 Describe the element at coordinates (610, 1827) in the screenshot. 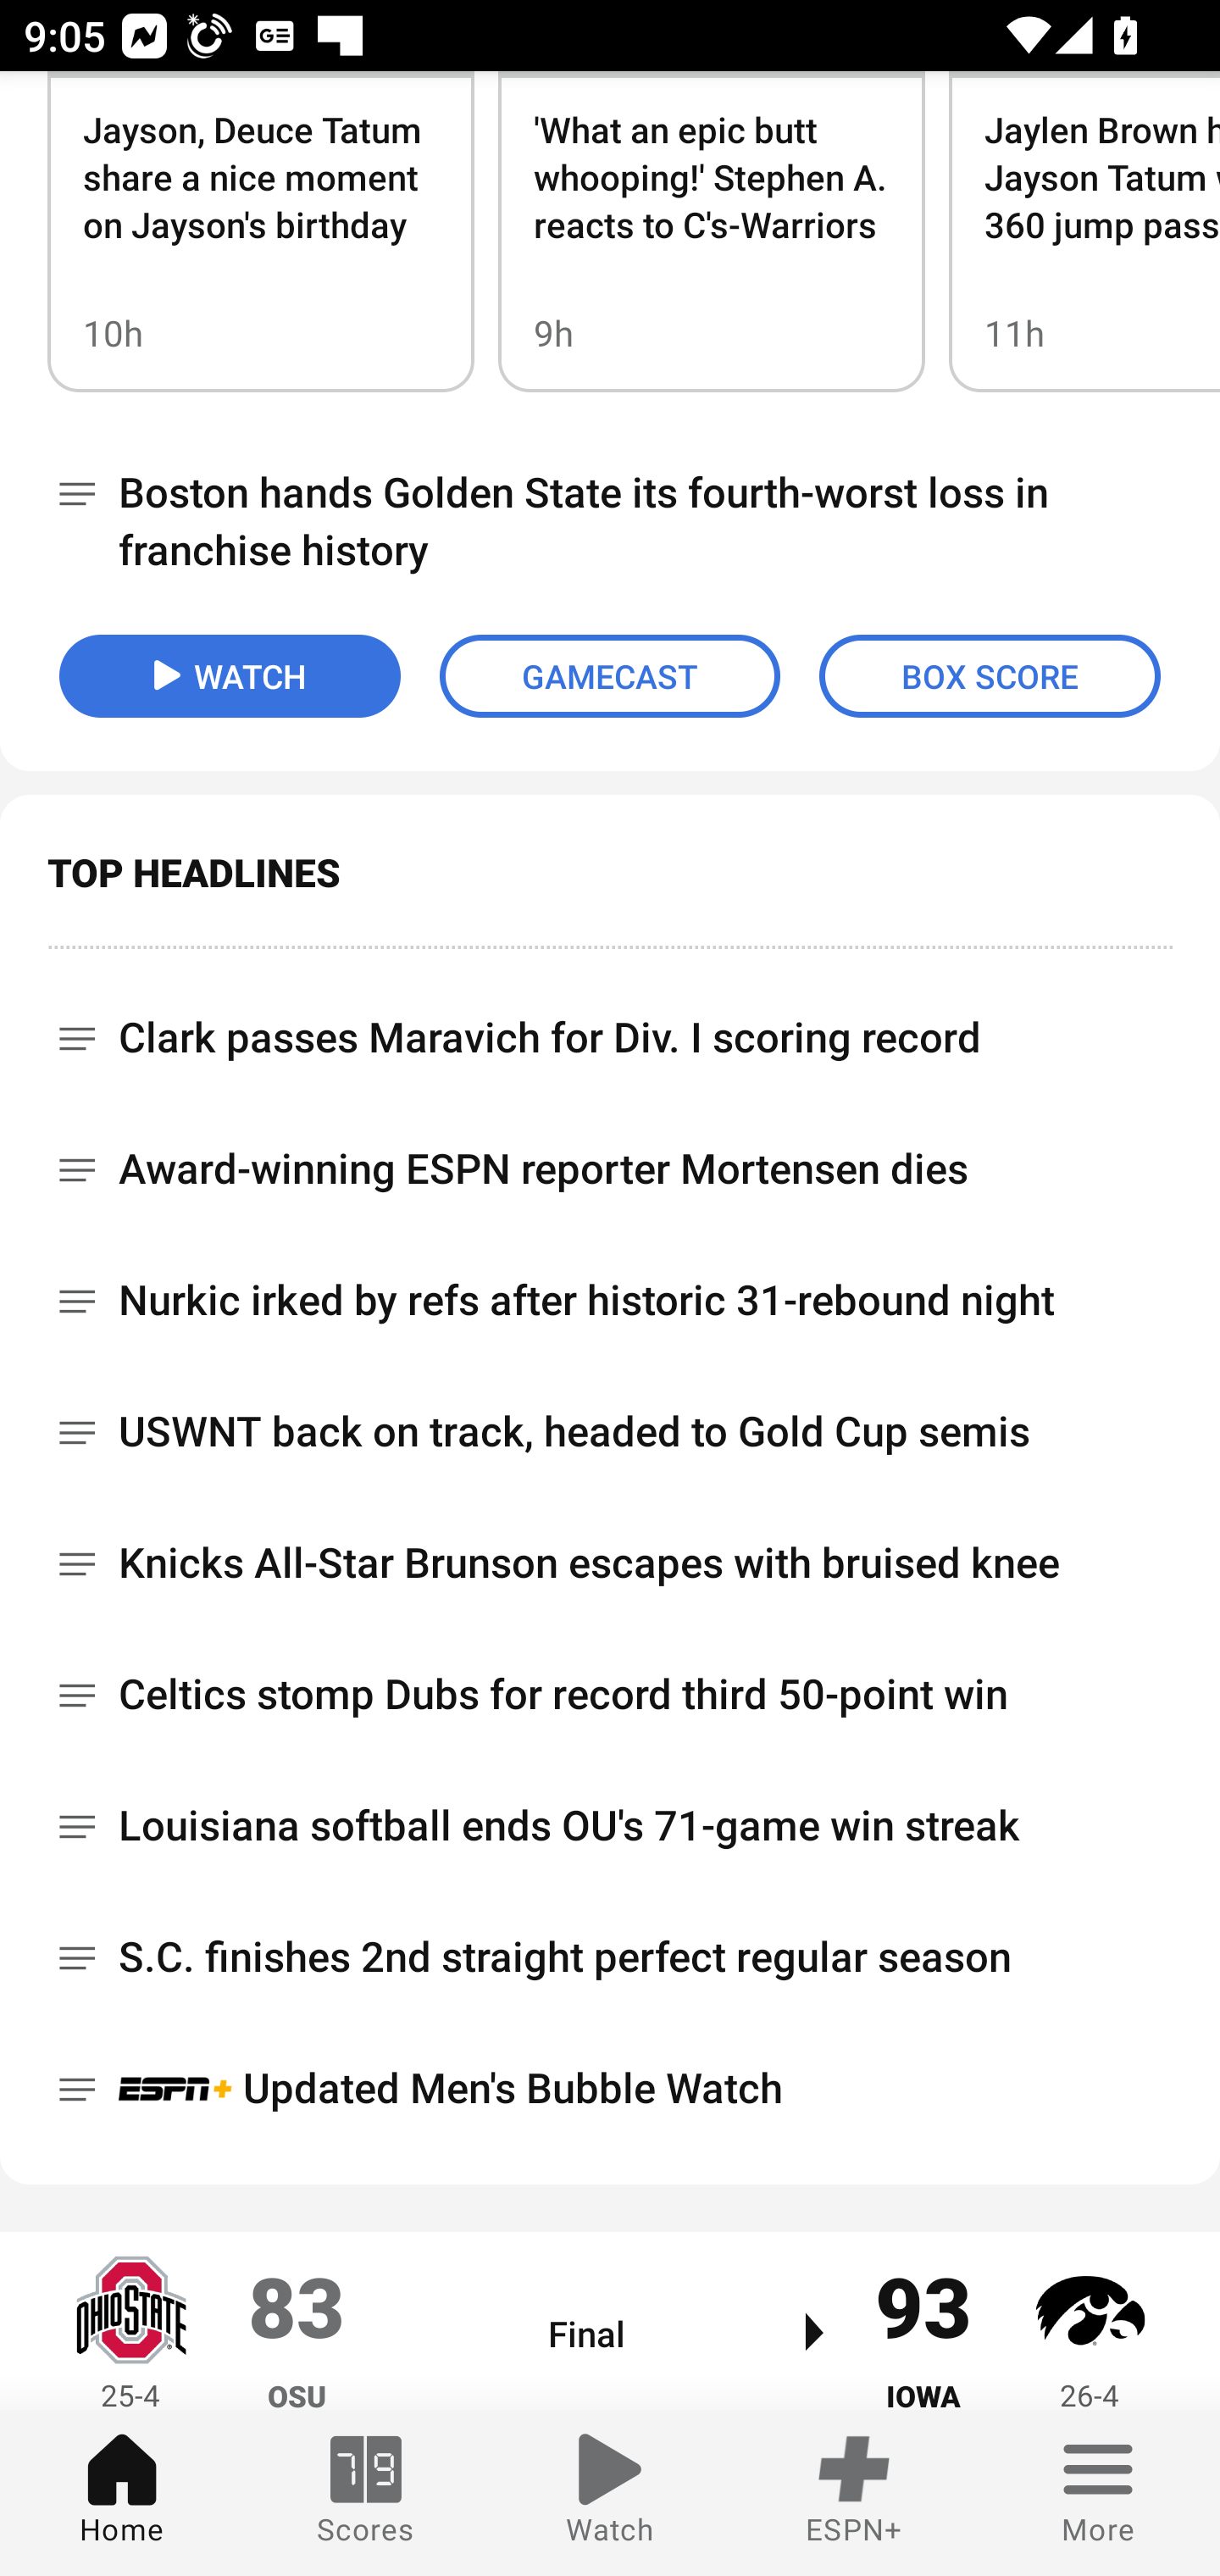

I see ` Louisiana softball ends OU's 71-game win streak` at that location.